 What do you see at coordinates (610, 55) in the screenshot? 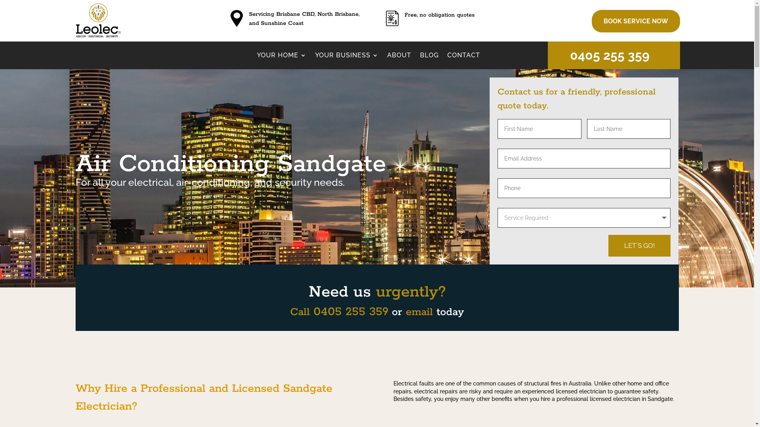
I see `0405 255 359` at bounding box center [610, 55].